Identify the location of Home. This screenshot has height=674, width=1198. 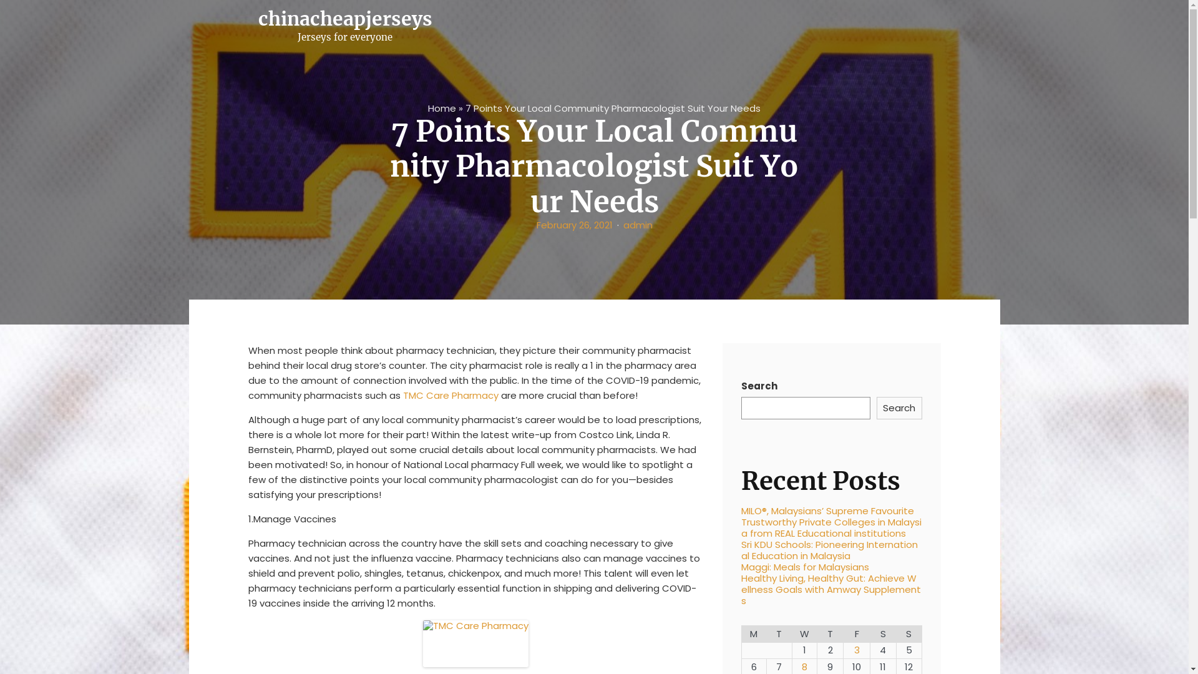
(442, 109).